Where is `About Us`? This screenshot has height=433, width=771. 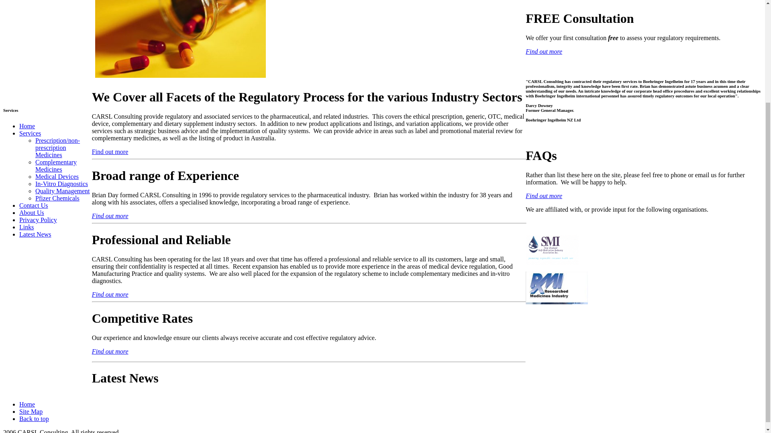 About Us is located at coordinates (31, 212).